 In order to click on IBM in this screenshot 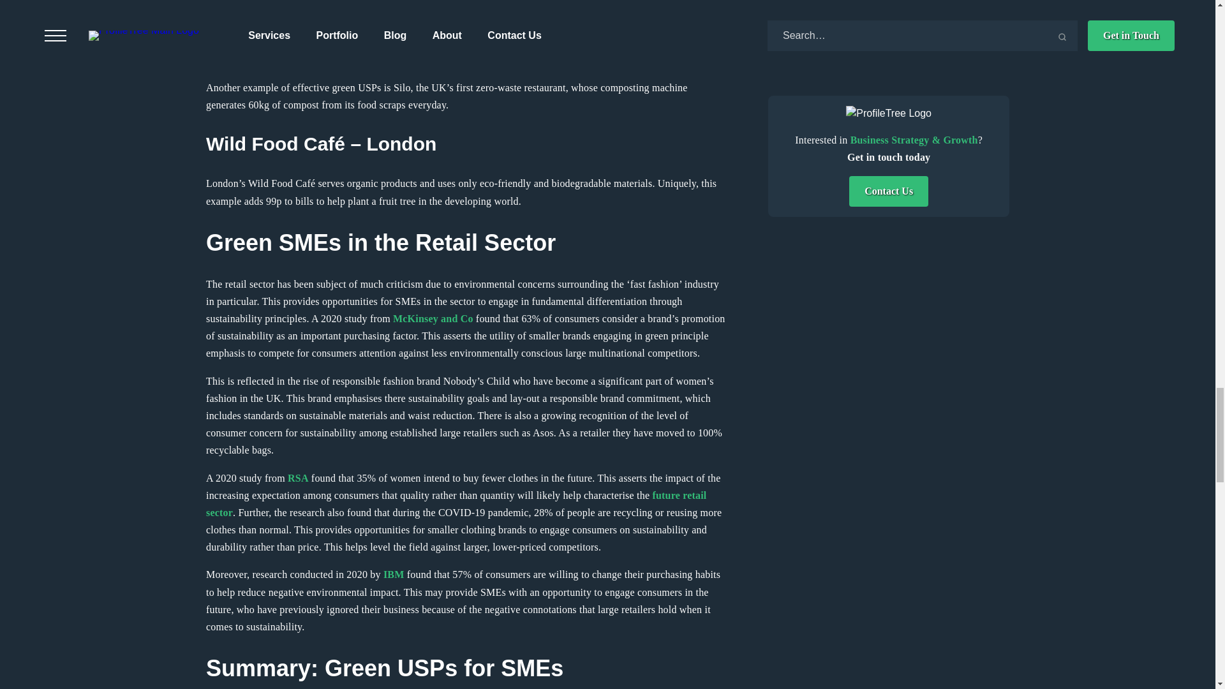, I will do `click(393, 574)`.